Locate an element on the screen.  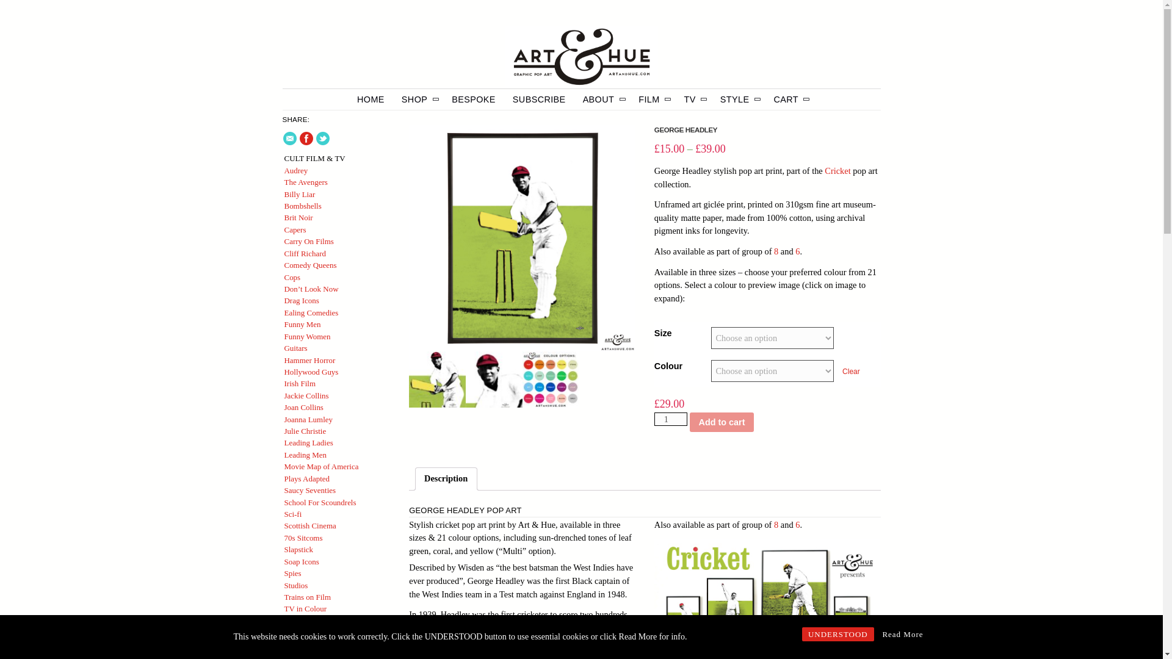
Read More is located at coordinates (902, 634).